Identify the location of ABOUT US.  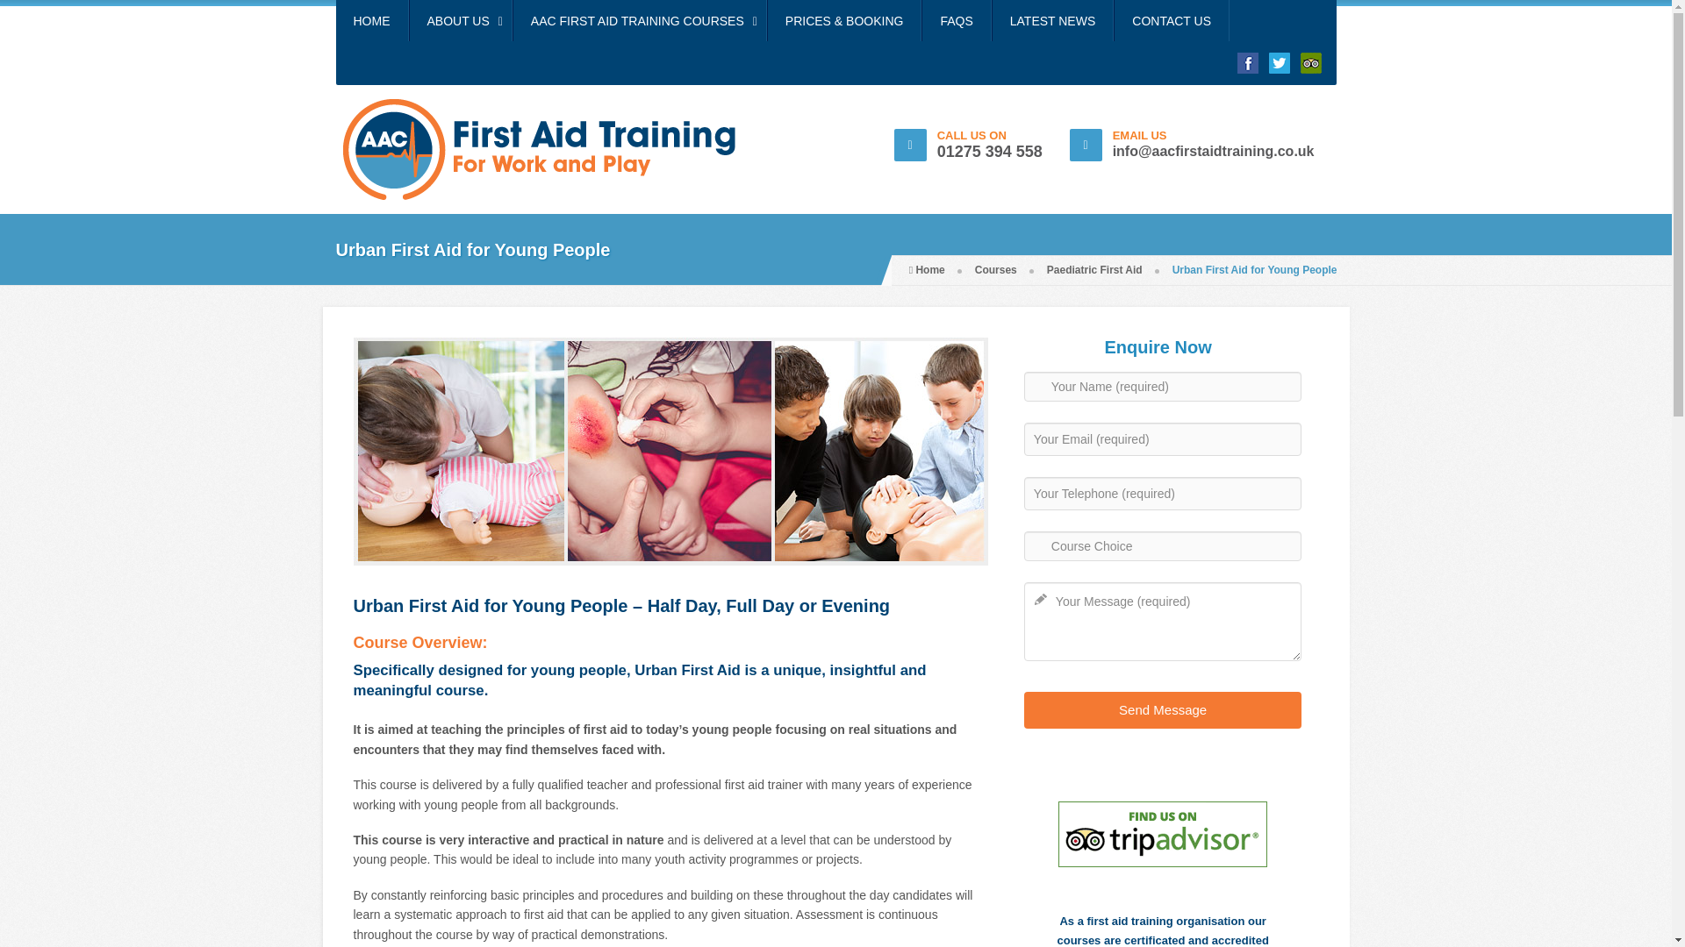
(460, 21).